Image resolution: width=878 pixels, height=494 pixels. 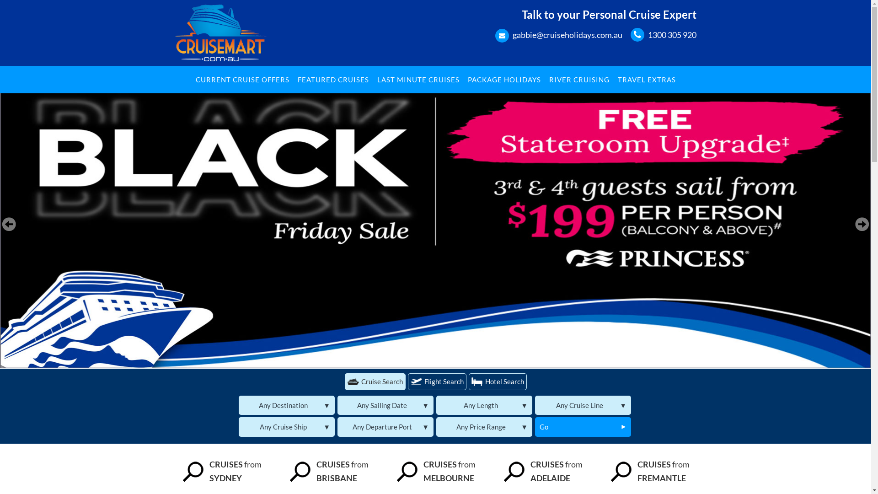 I want to click on CURRENT CRUISE OFFERS, so click(x=242, y=80).